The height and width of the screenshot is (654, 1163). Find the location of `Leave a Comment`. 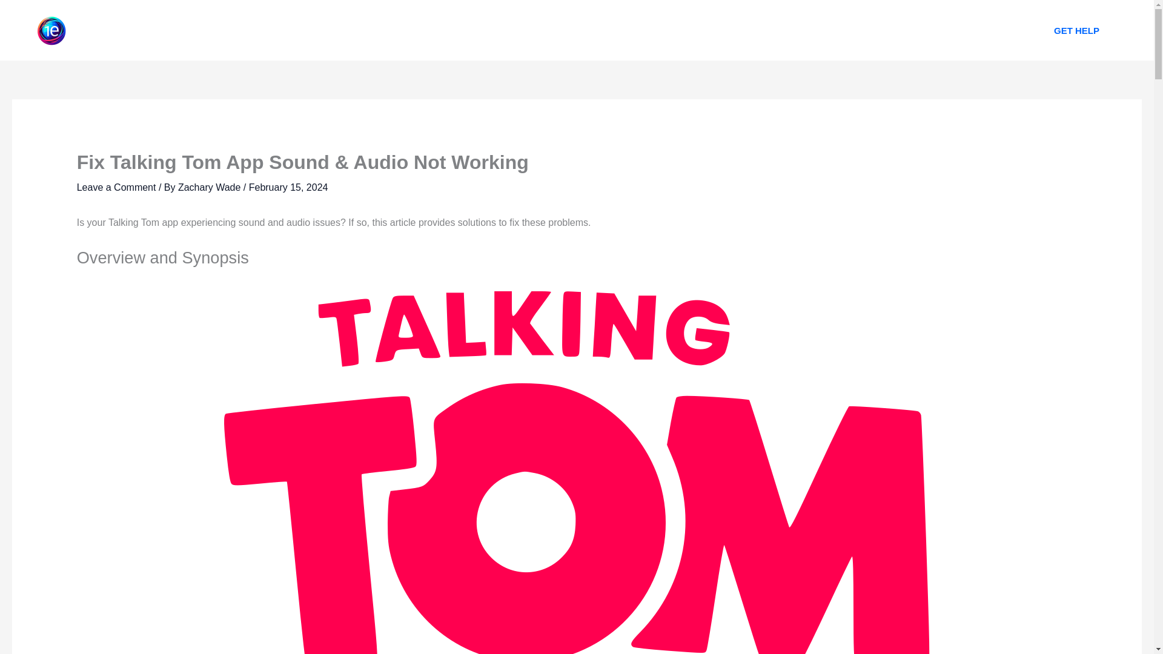

Leave a Comment is located at coordinates (116, 187).